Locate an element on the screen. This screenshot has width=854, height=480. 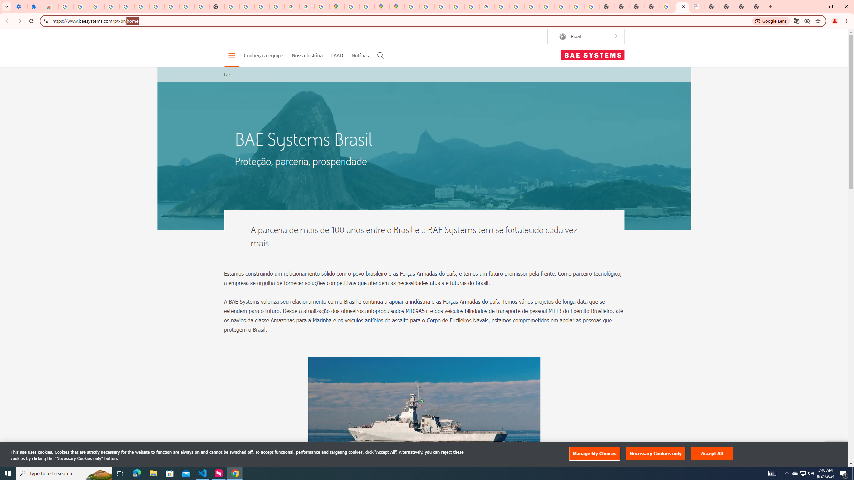
Search with Google Lens is located at coordinates (771, 21).